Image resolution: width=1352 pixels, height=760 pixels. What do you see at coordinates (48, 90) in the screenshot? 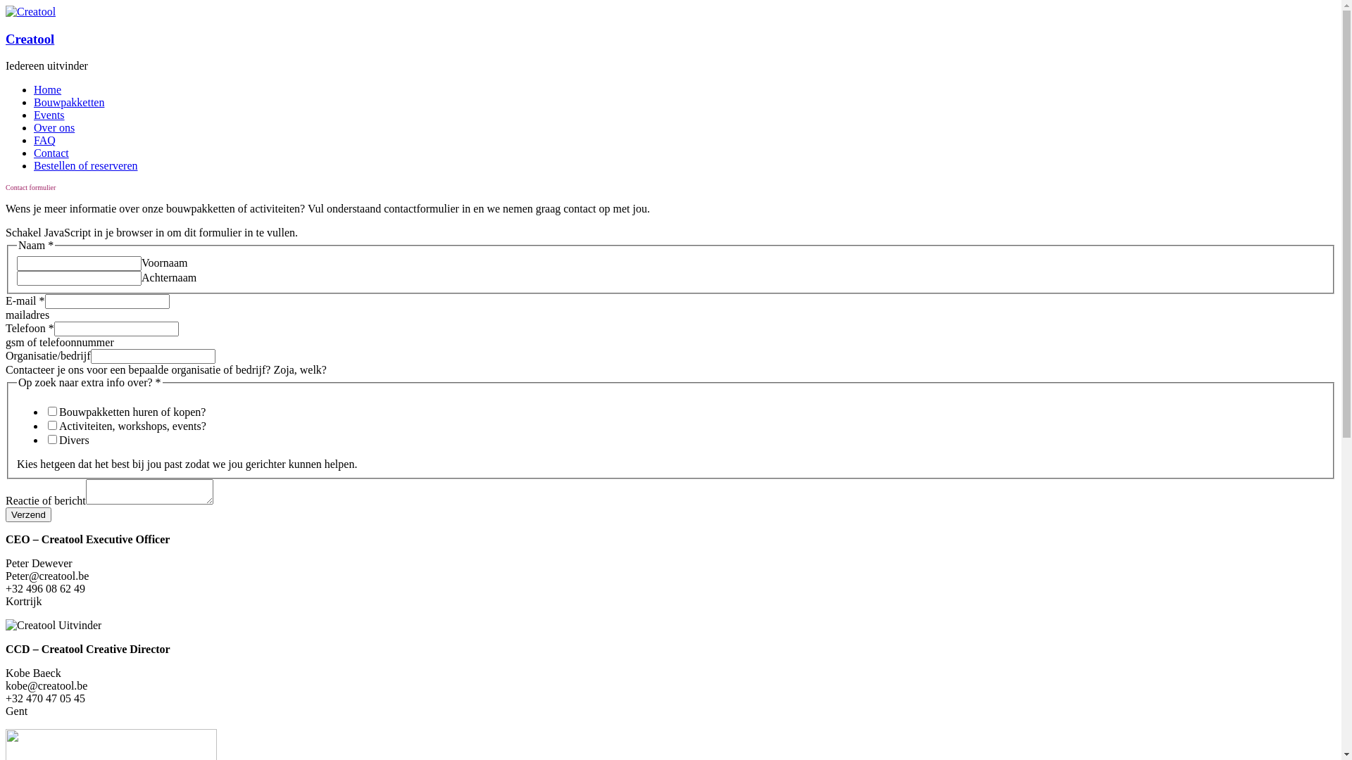
I see `Home` at bounding box center [48, 90].